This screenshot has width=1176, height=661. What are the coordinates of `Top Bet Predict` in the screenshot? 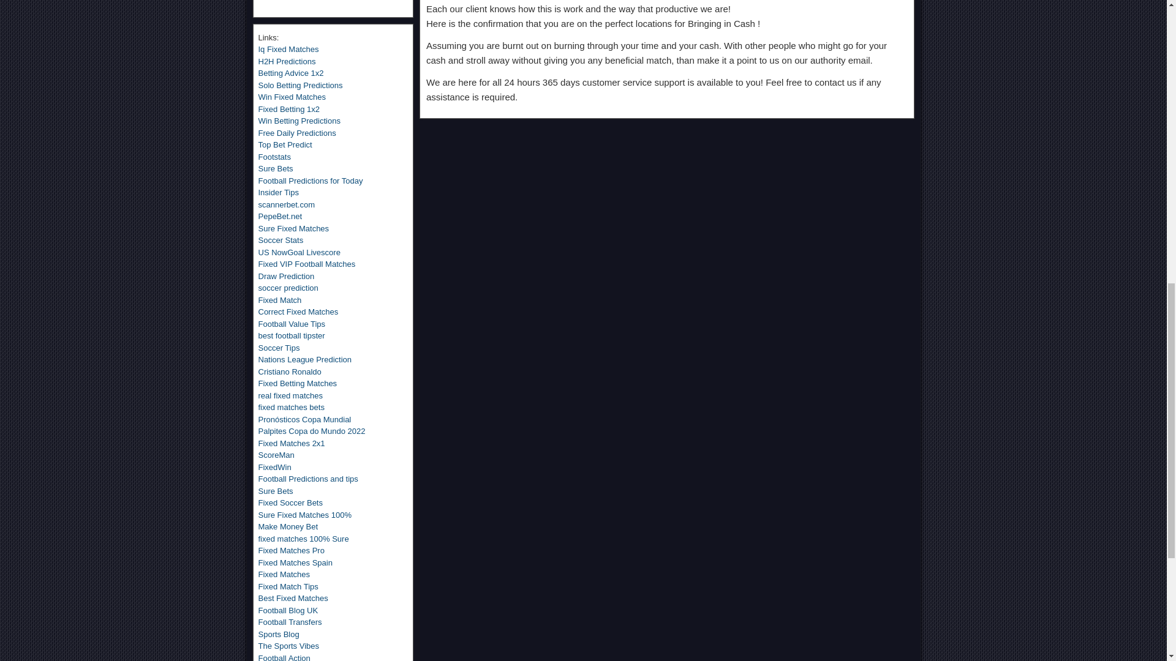 It's located at (285, 144).